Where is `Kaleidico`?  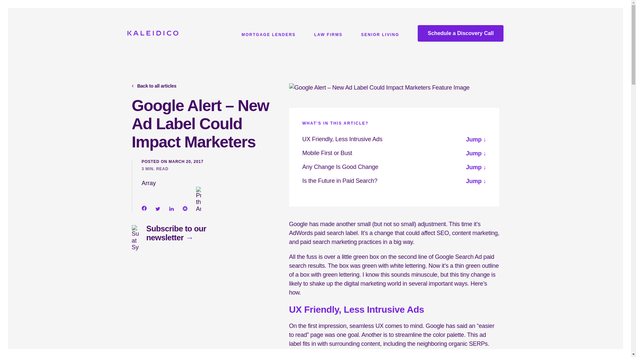 Kaleidico is located at coordinates (105, 34).